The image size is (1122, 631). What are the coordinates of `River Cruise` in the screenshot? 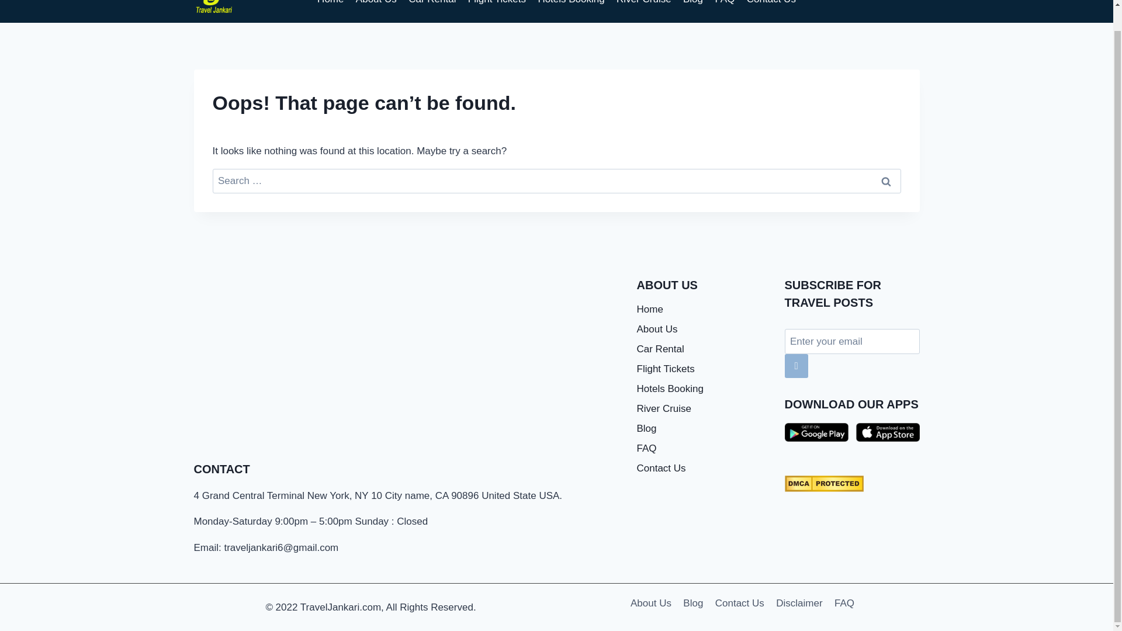 It's located at (644, 6).